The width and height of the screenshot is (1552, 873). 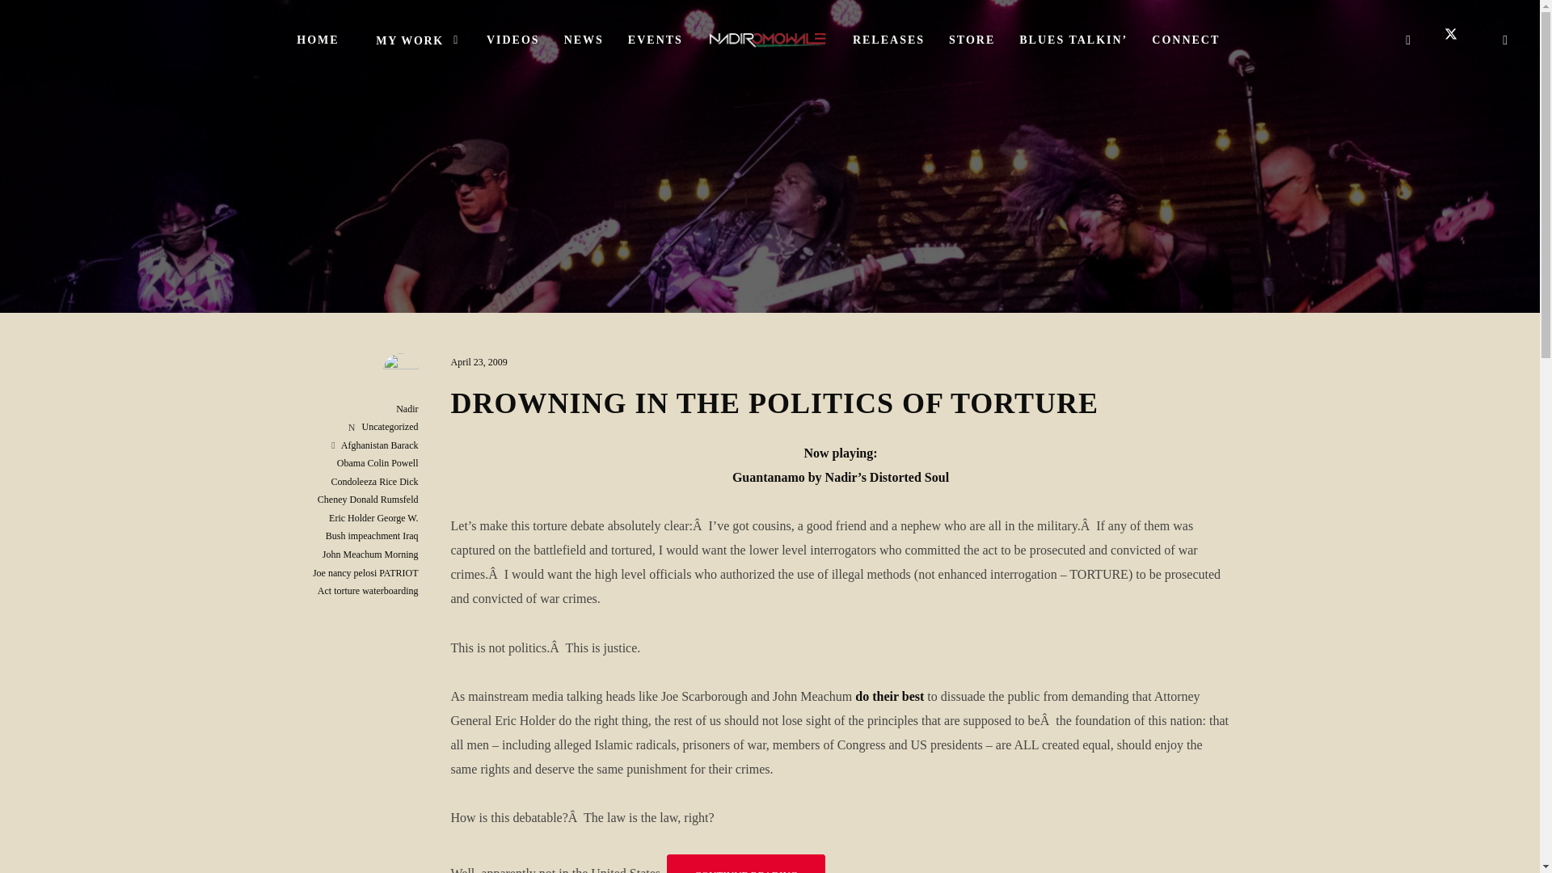 I want to click on MY WORK, so click(x=413, y=40).